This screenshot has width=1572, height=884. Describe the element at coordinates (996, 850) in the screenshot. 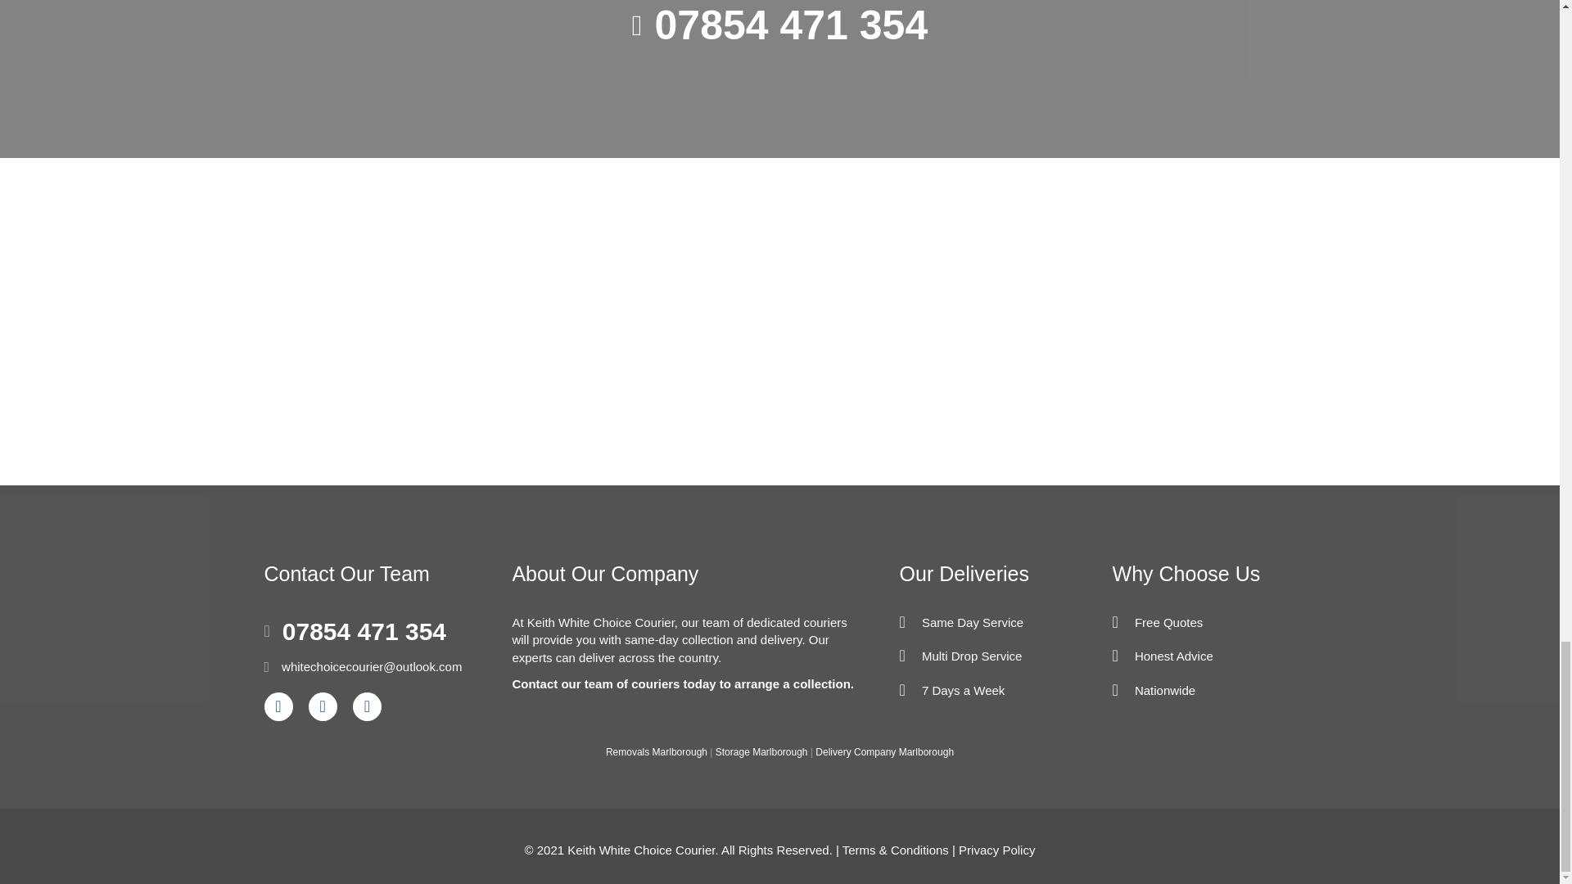

I see `Privacy Policy` at that location.